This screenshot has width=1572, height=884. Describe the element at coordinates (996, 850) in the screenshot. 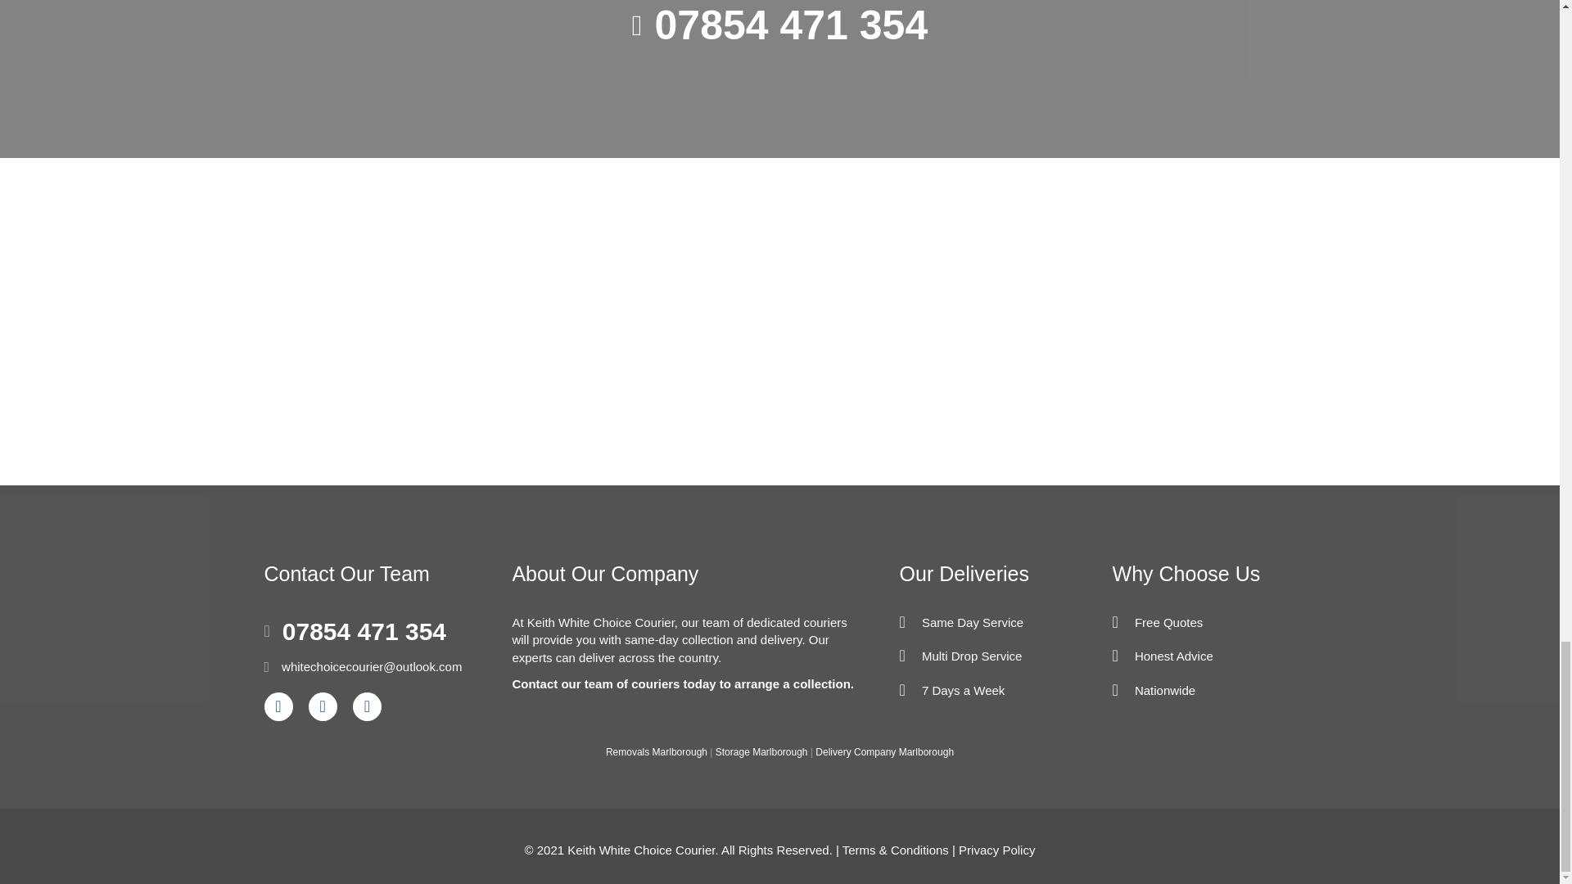

I see `Privacy Policy` at that location.